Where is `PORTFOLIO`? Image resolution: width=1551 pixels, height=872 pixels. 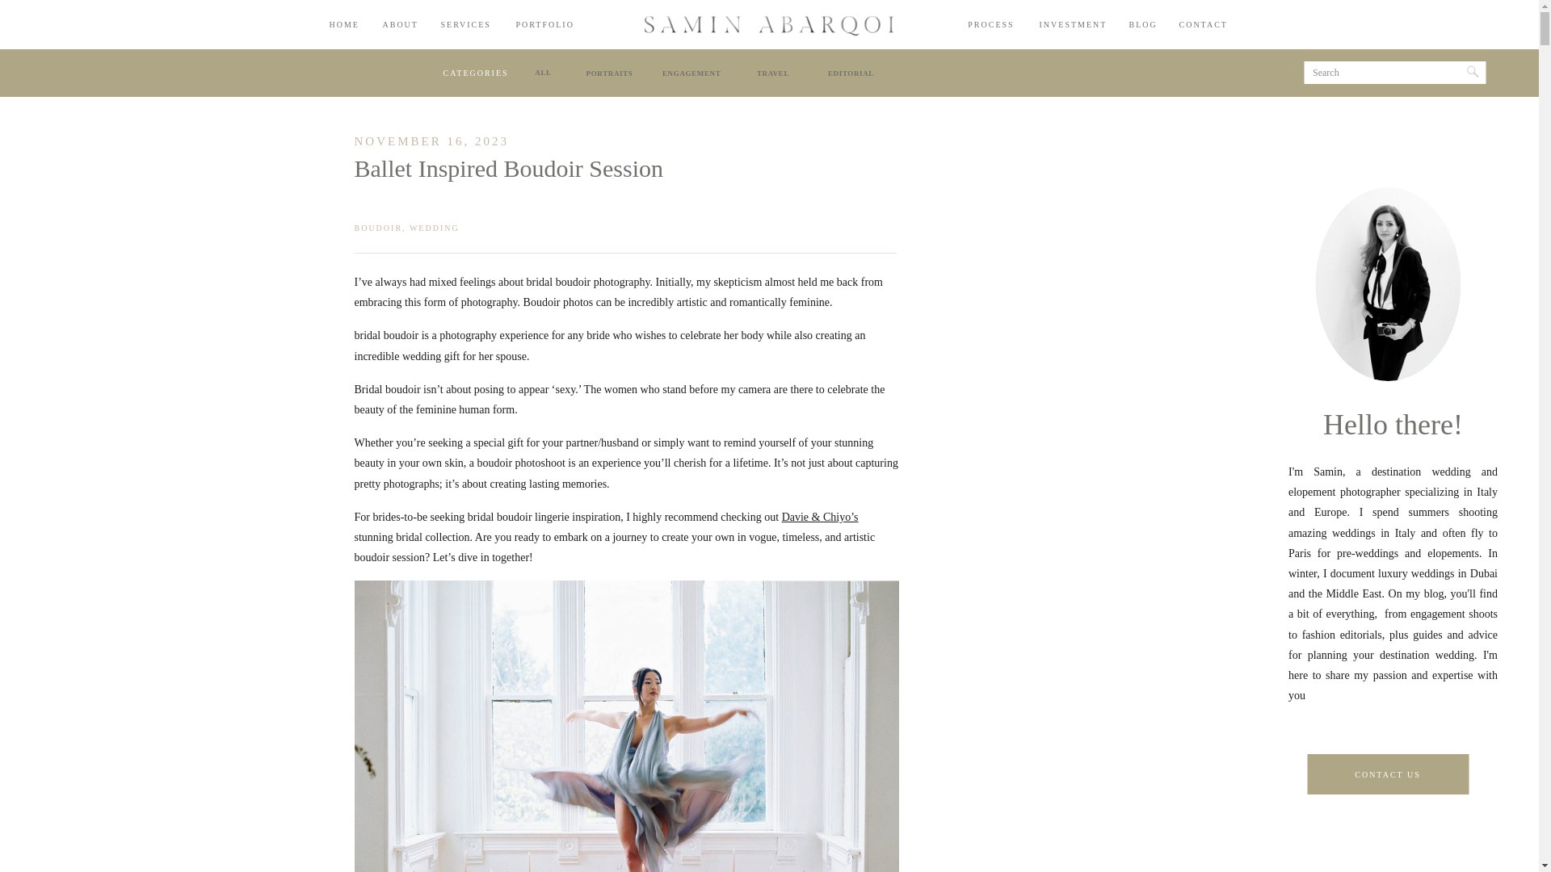
PORTFOLIO is located at coordinates (543, 24).